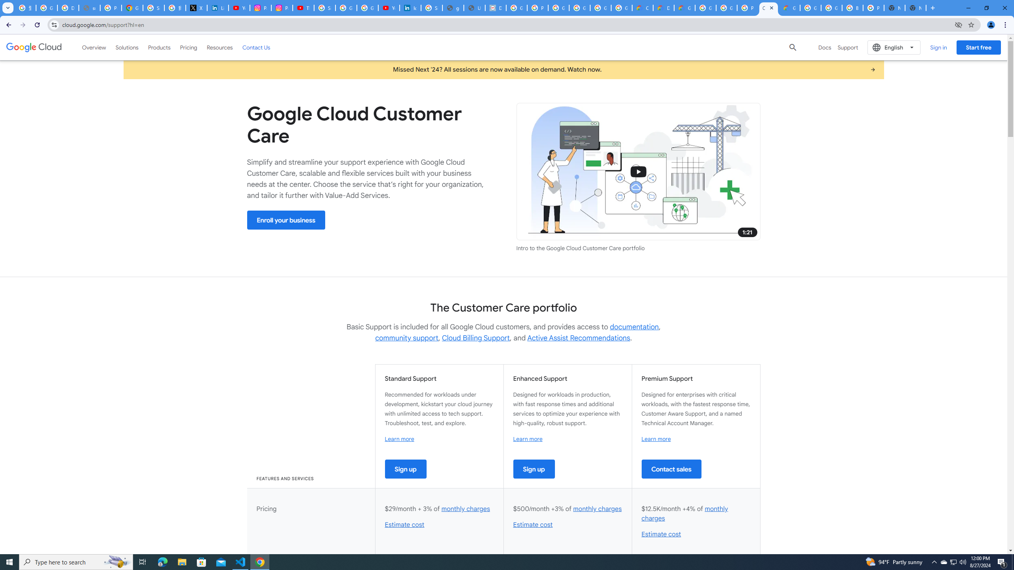  I want to click on Google Workspace - Specific Terms, so click(621, 8).